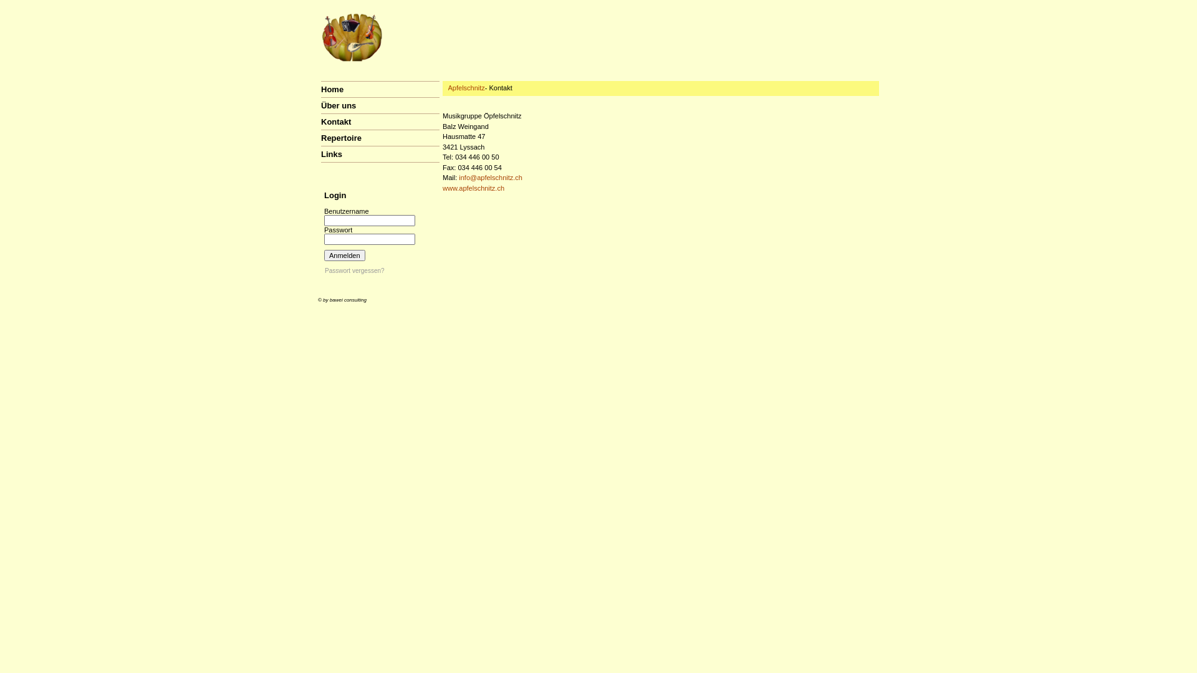 This screenshot has height=673, width=1197. Describe the element at coordinates (342, 138) in the screenshot. I see `Repertoire` at that location.